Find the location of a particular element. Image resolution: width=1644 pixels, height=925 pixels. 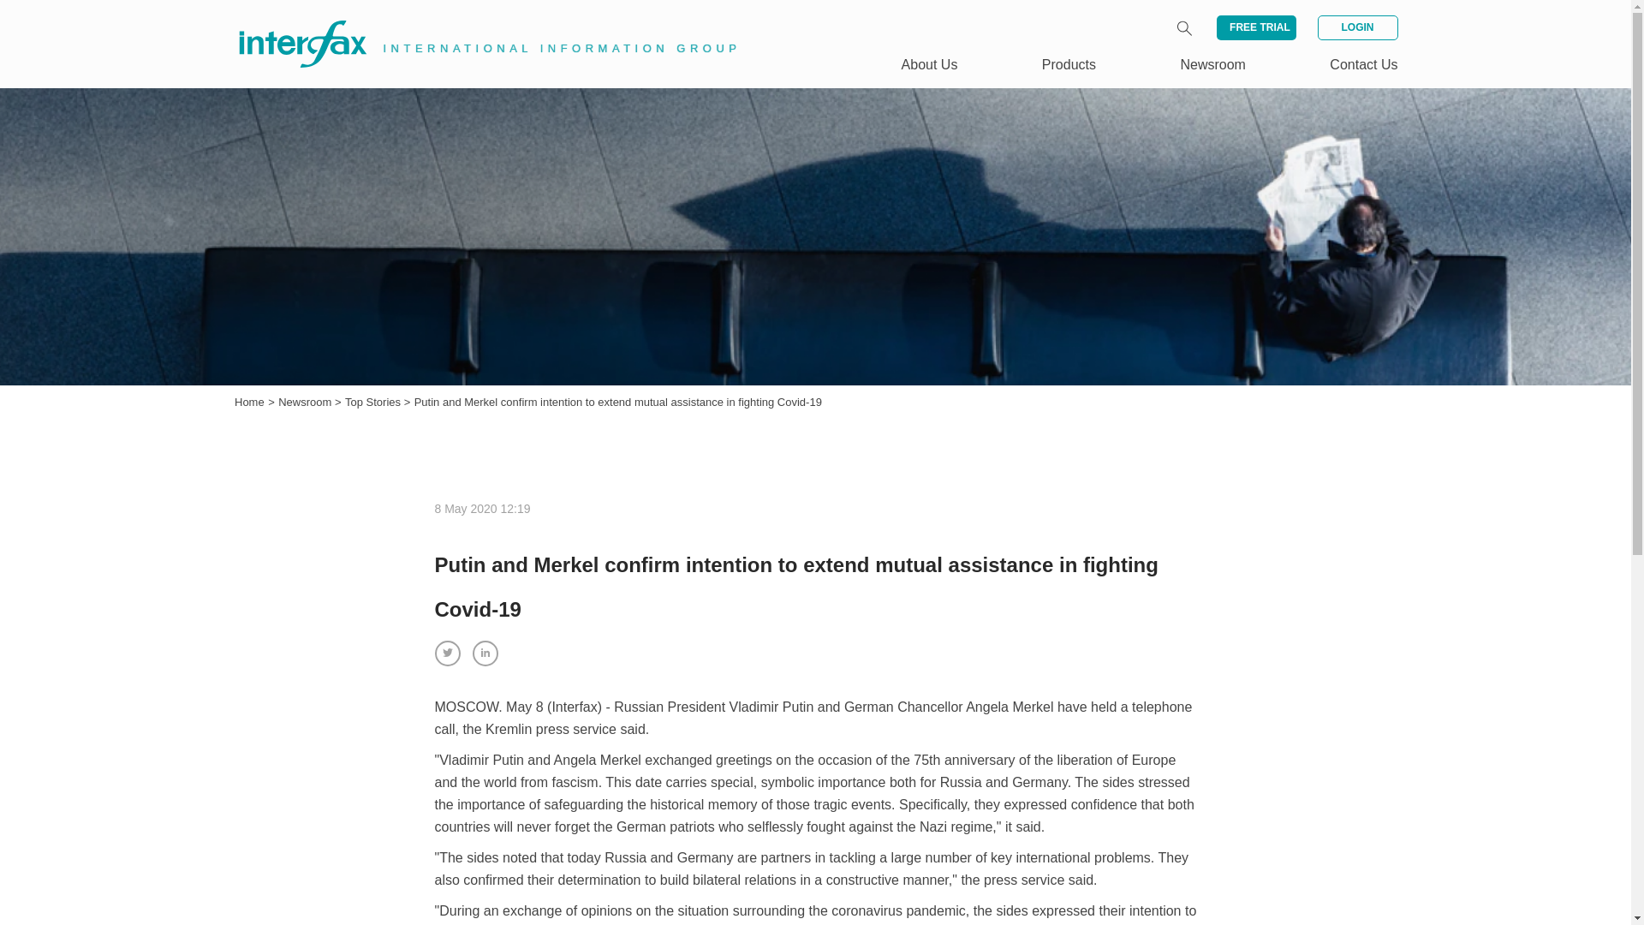

Products is located at coordinates (1069, 64).